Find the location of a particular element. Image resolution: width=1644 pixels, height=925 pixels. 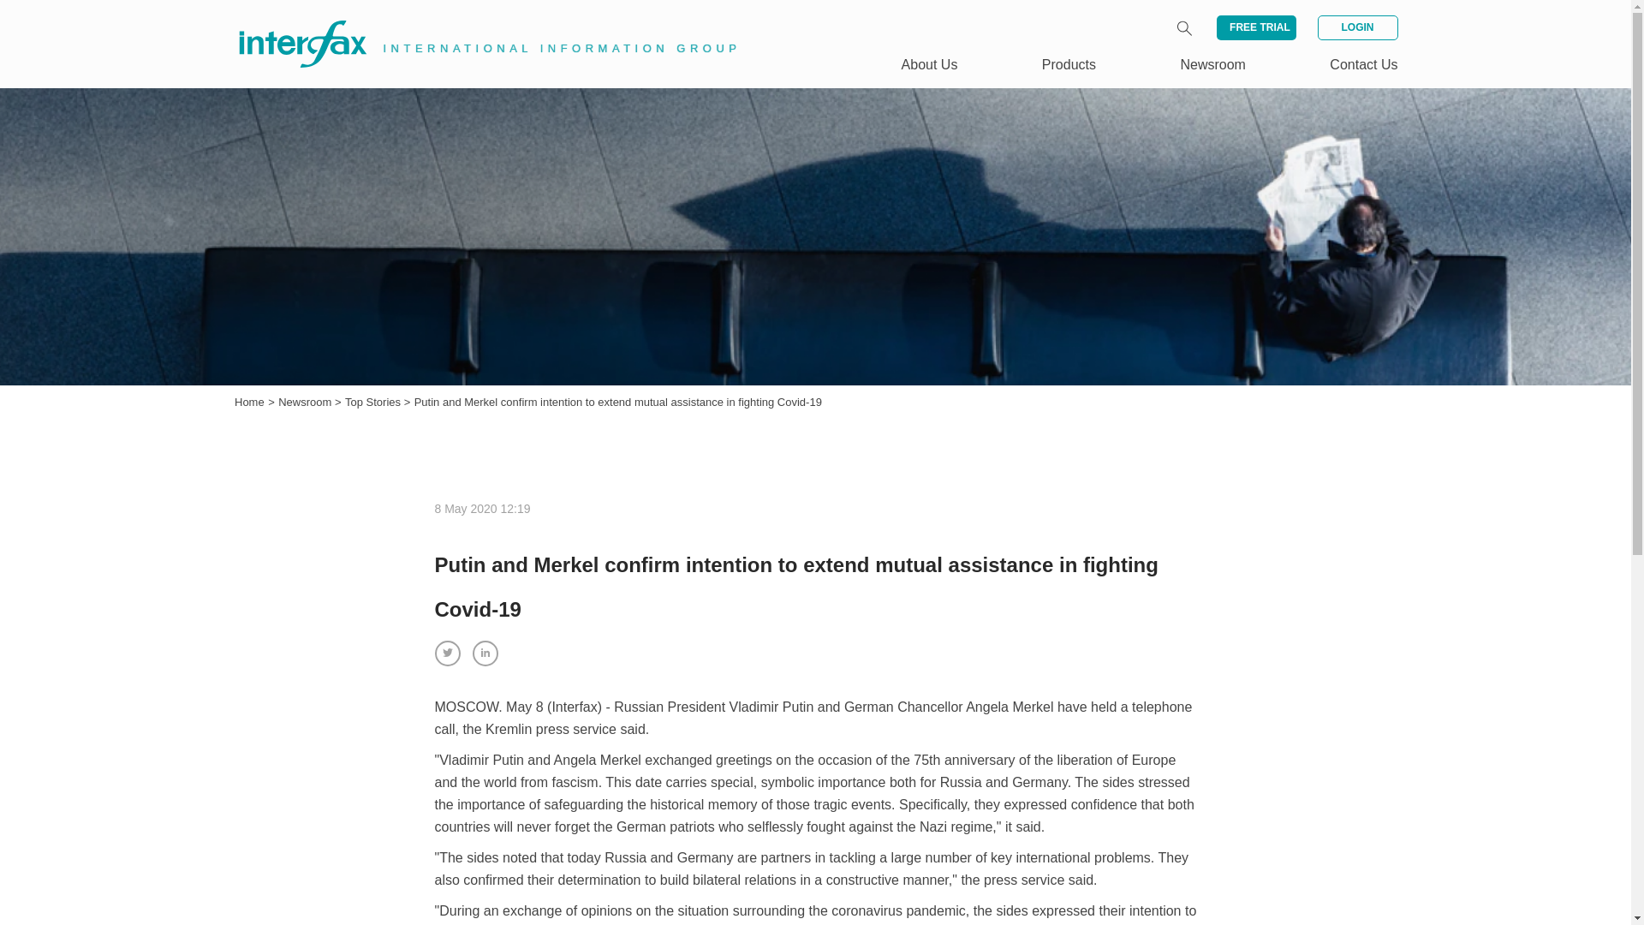

Products is located at coordinates (1069, 64).